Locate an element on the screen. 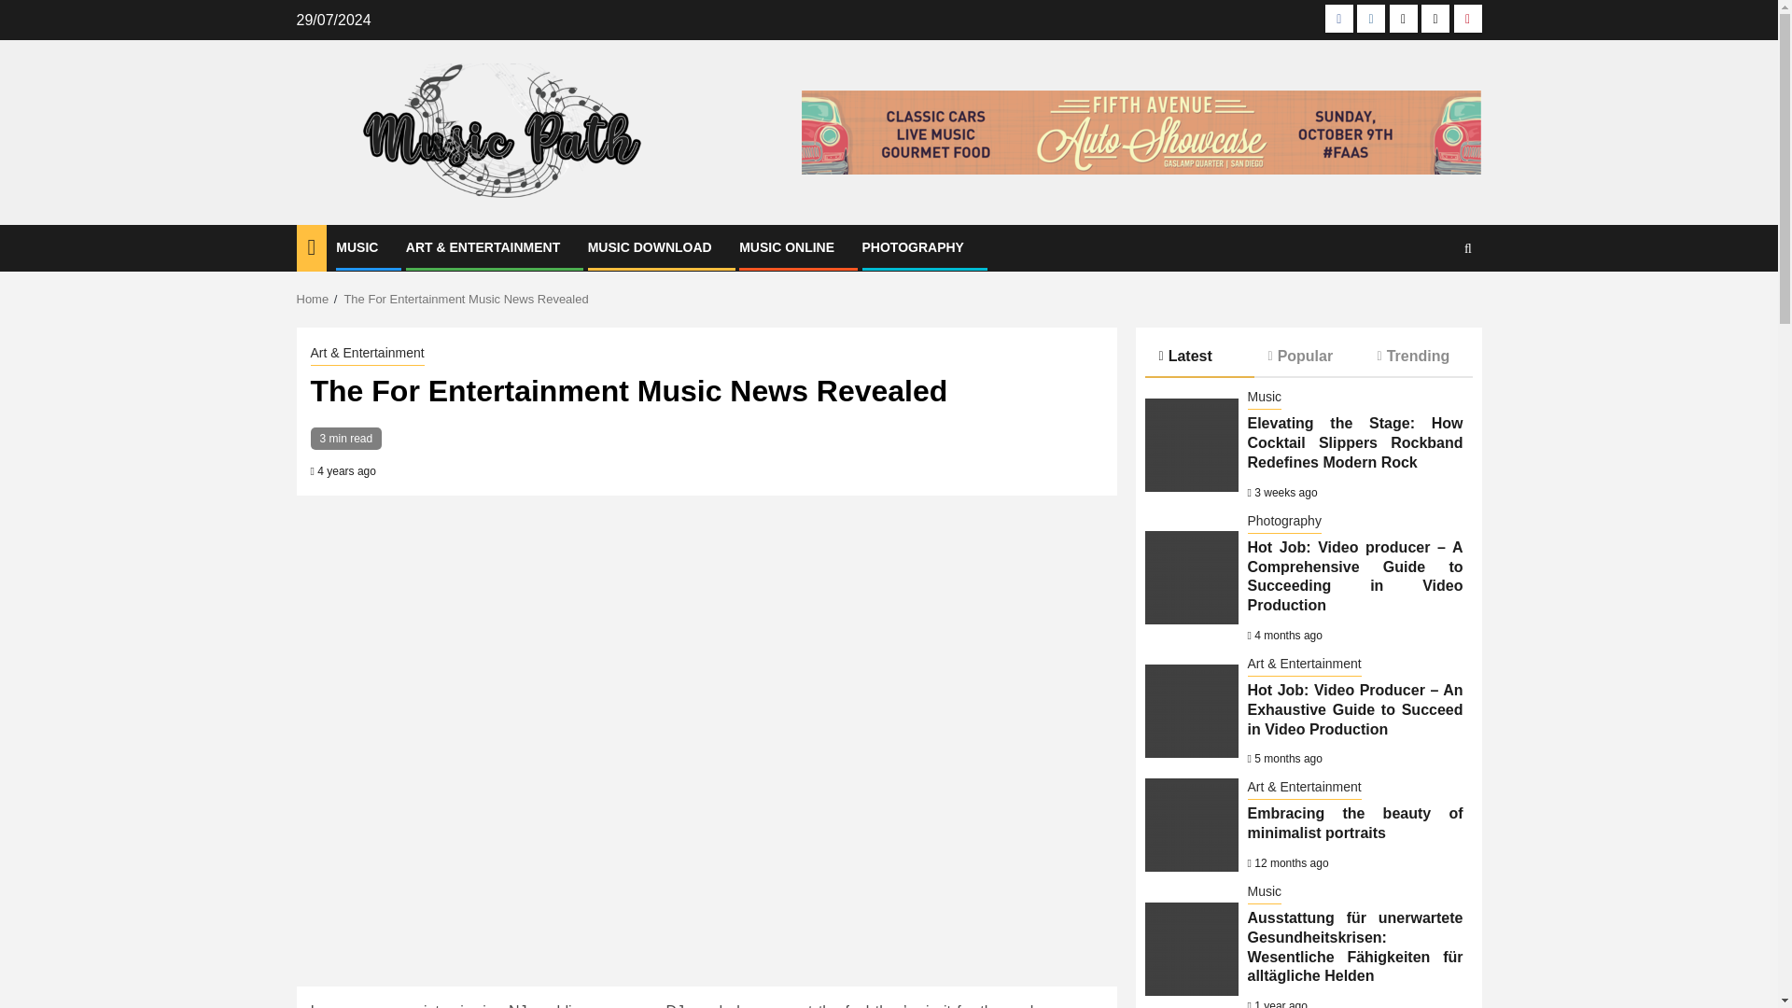  MUSIC is located at coordinates (357, 247).